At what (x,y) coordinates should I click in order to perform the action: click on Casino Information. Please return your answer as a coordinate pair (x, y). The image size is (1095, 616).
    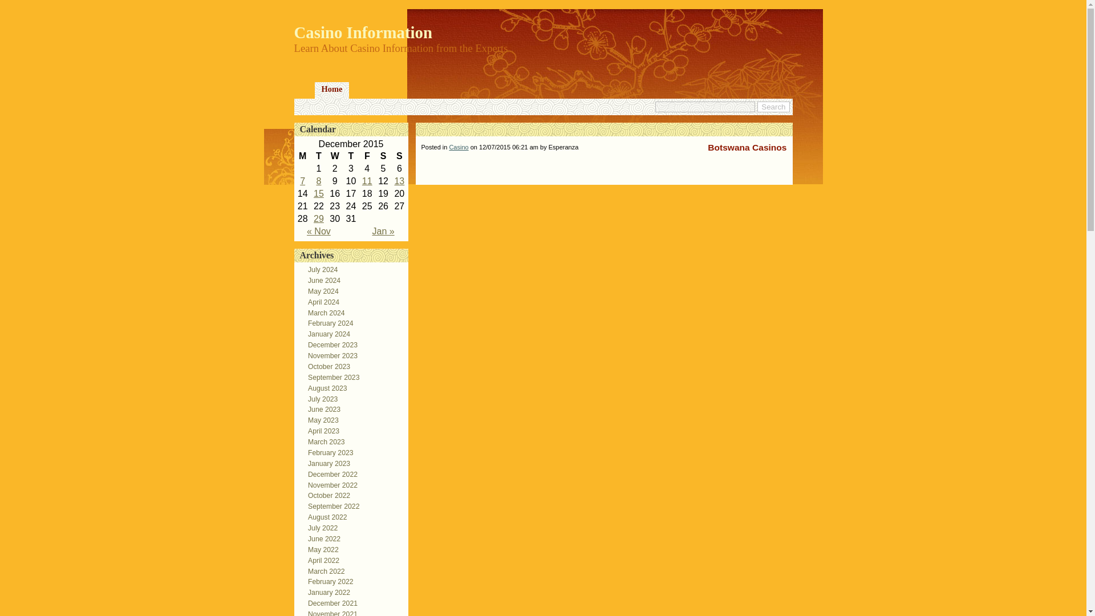
    Looking at the image, I should click on (363, 33).